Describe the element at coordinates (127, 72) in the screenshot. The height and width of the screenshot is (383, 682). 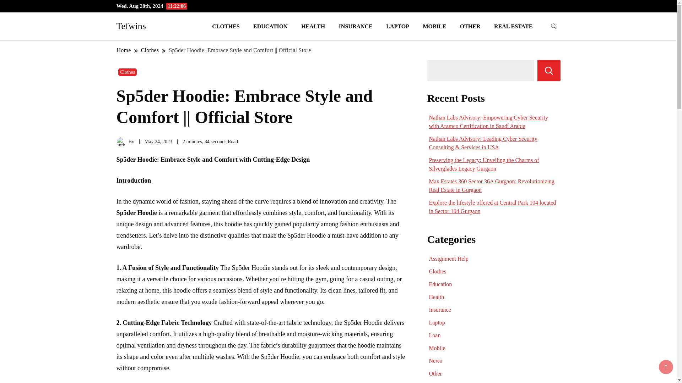
I see `Clothes` at that location.